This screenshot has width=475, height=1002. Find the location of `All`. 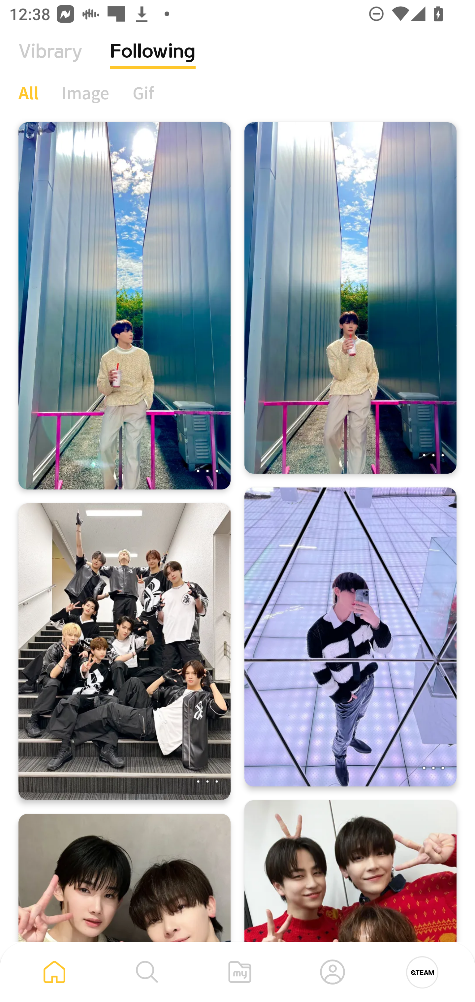

All is located at coordinates (28, 93).